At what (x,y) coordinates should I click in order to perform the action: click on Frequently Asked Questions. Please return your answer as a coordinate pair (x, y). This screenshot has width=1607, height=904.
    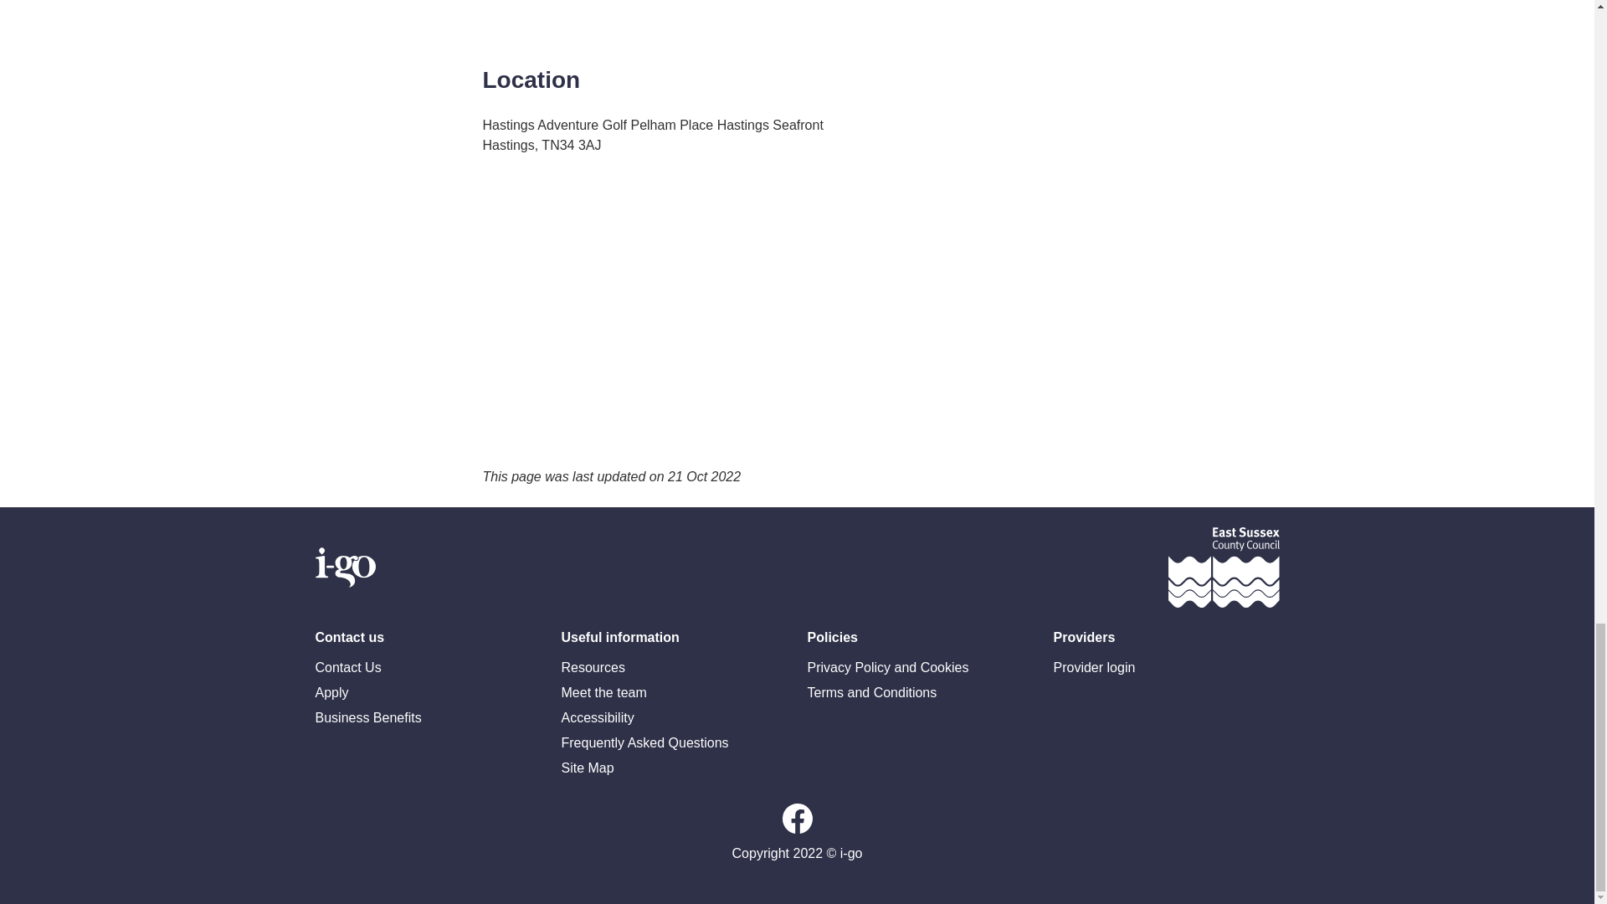
    Looking at the image, I should click on (674, 742).